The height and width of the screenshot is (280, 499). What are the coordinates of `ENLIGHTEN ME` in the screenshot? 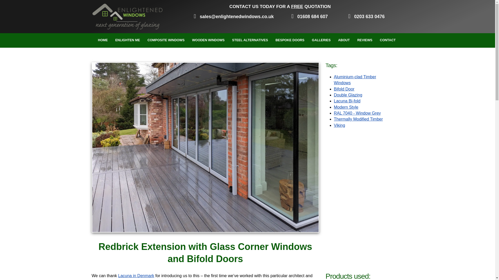 It's located at (128, 40).